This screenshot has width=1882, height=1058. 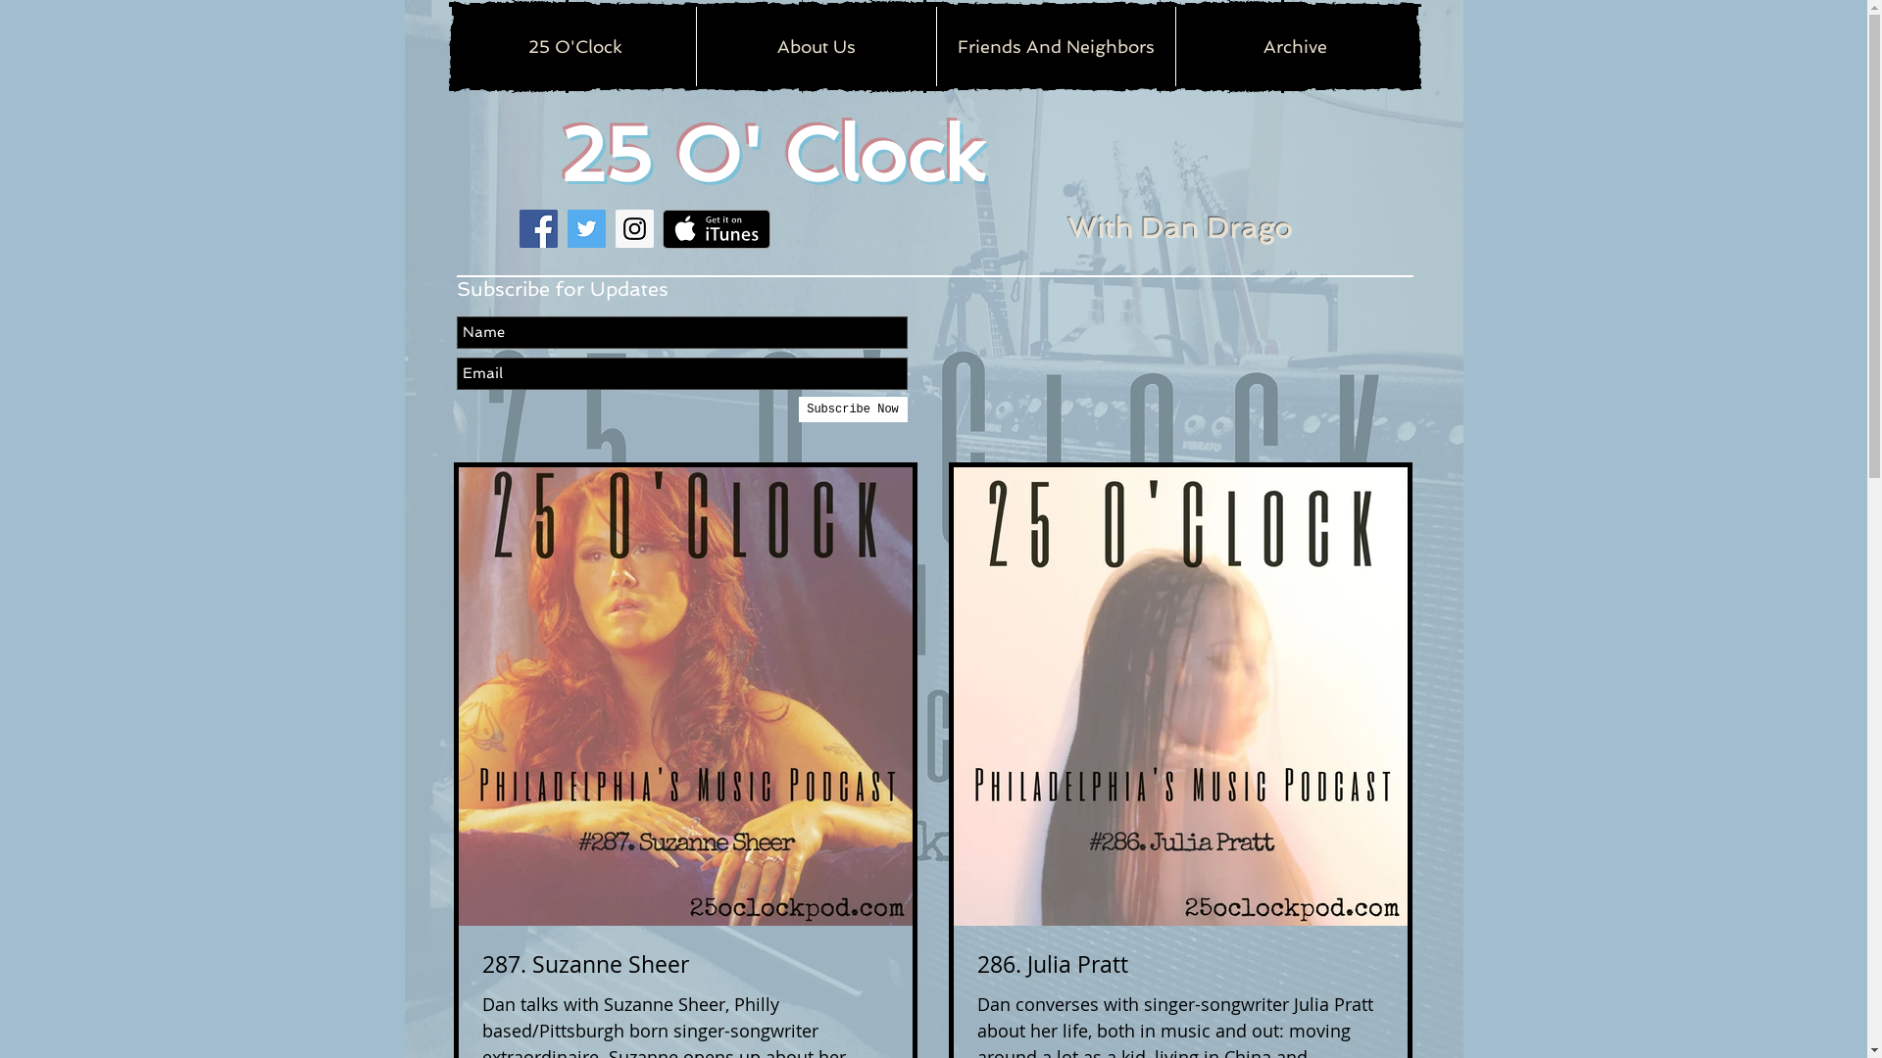 I want to click on Get it on iTunes, so click(x=717, y=229).